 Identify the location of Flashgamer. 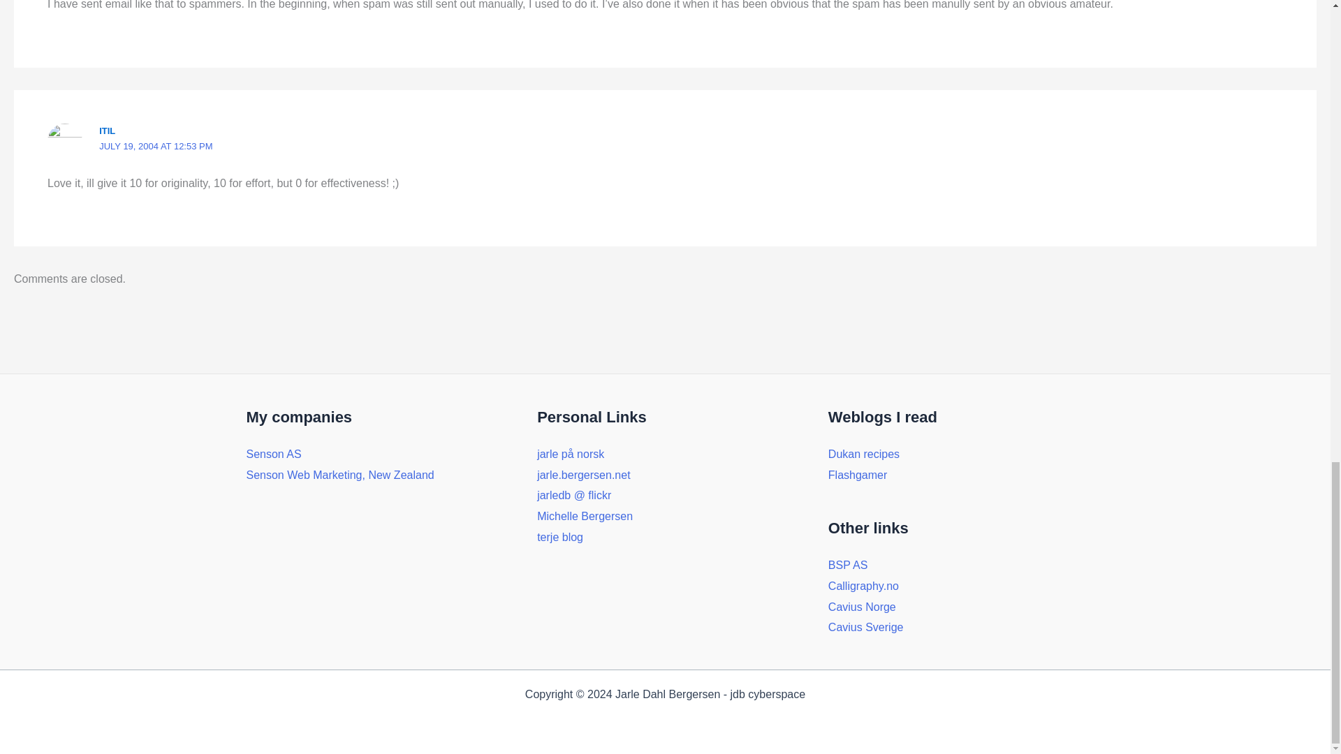
(858, 475).